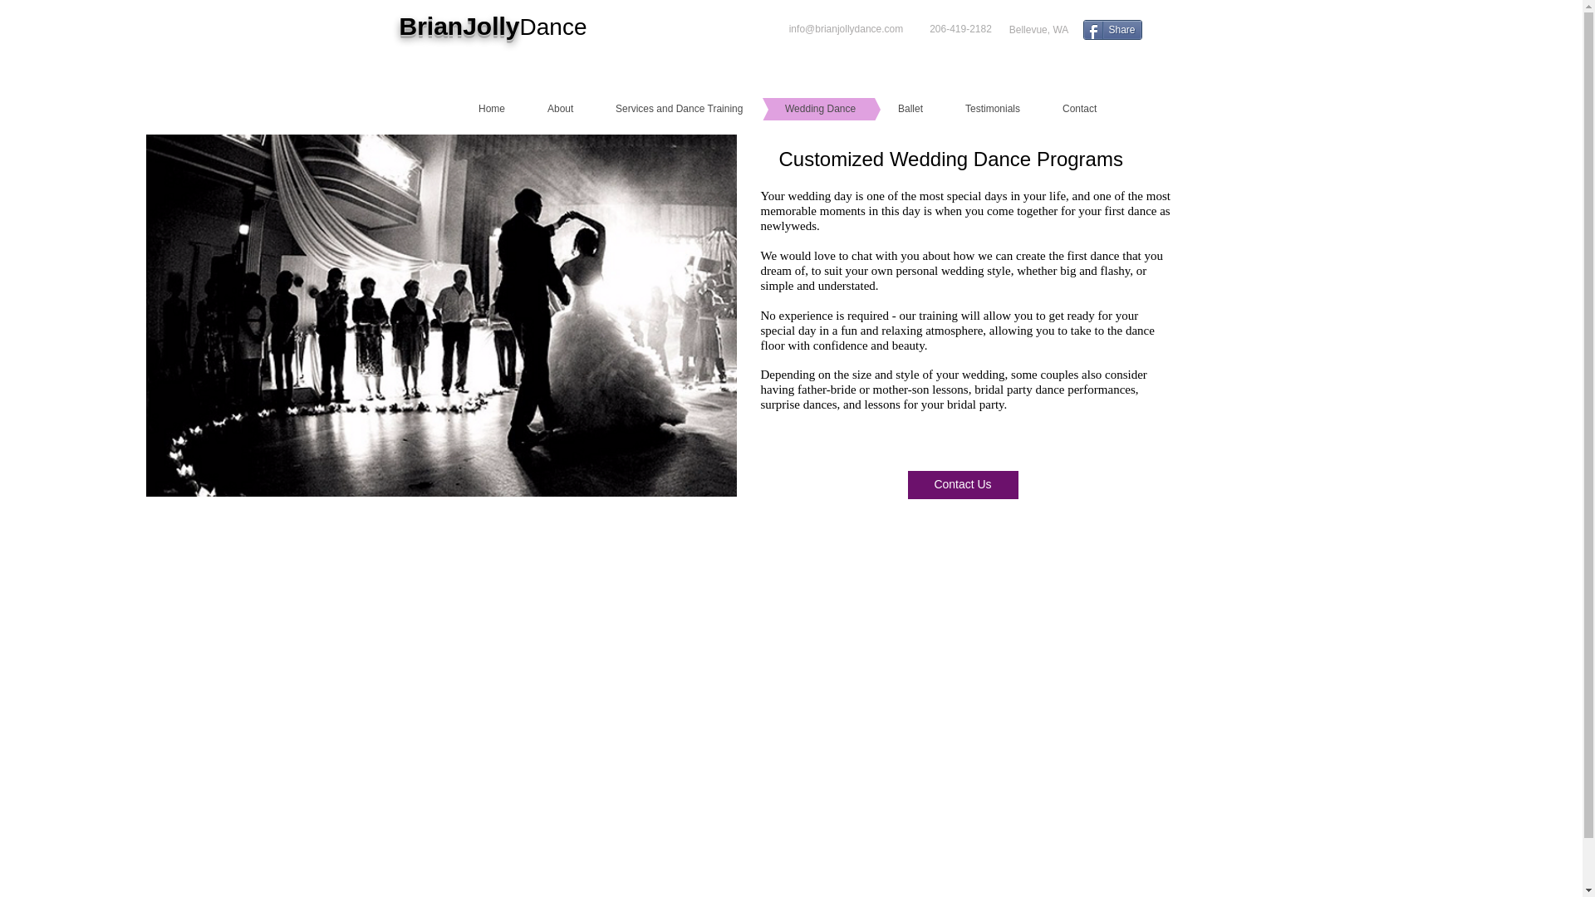  Describe the element at coordinates (466, 108) in the screenshot. I see `Home` at that location.